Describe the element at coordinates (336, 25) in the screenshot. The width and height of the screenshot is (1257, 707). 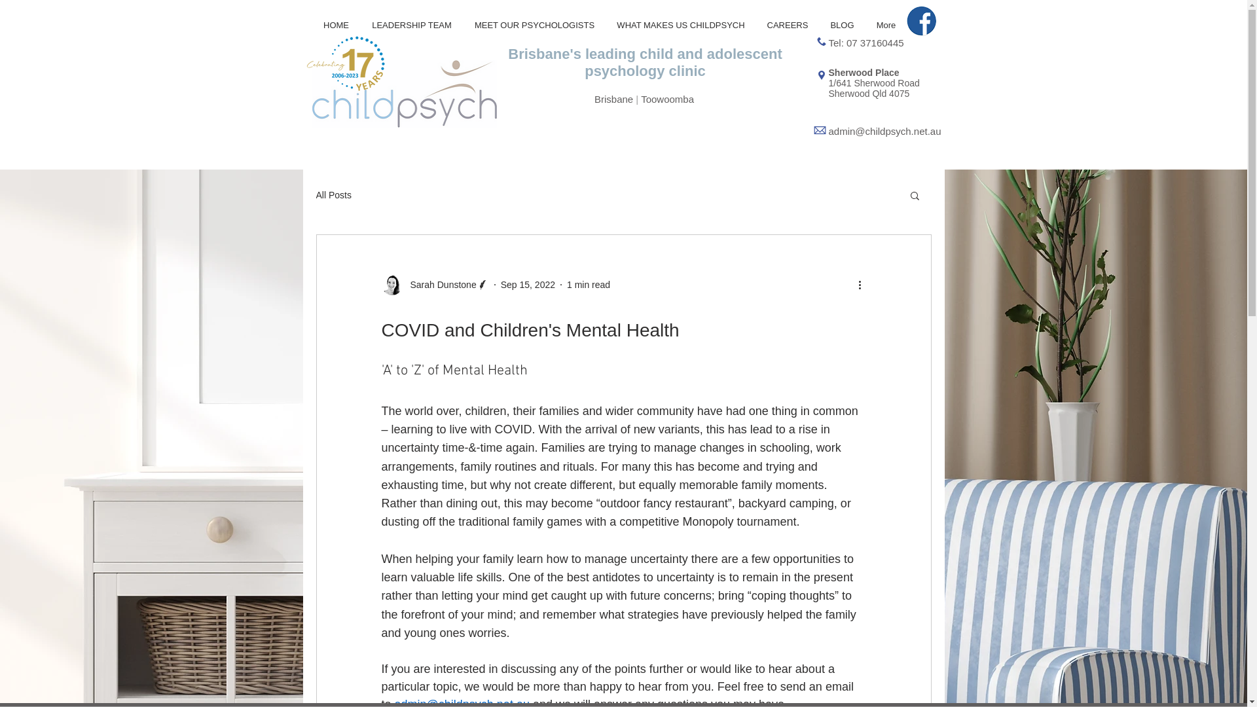
I see `HOME` at that location.